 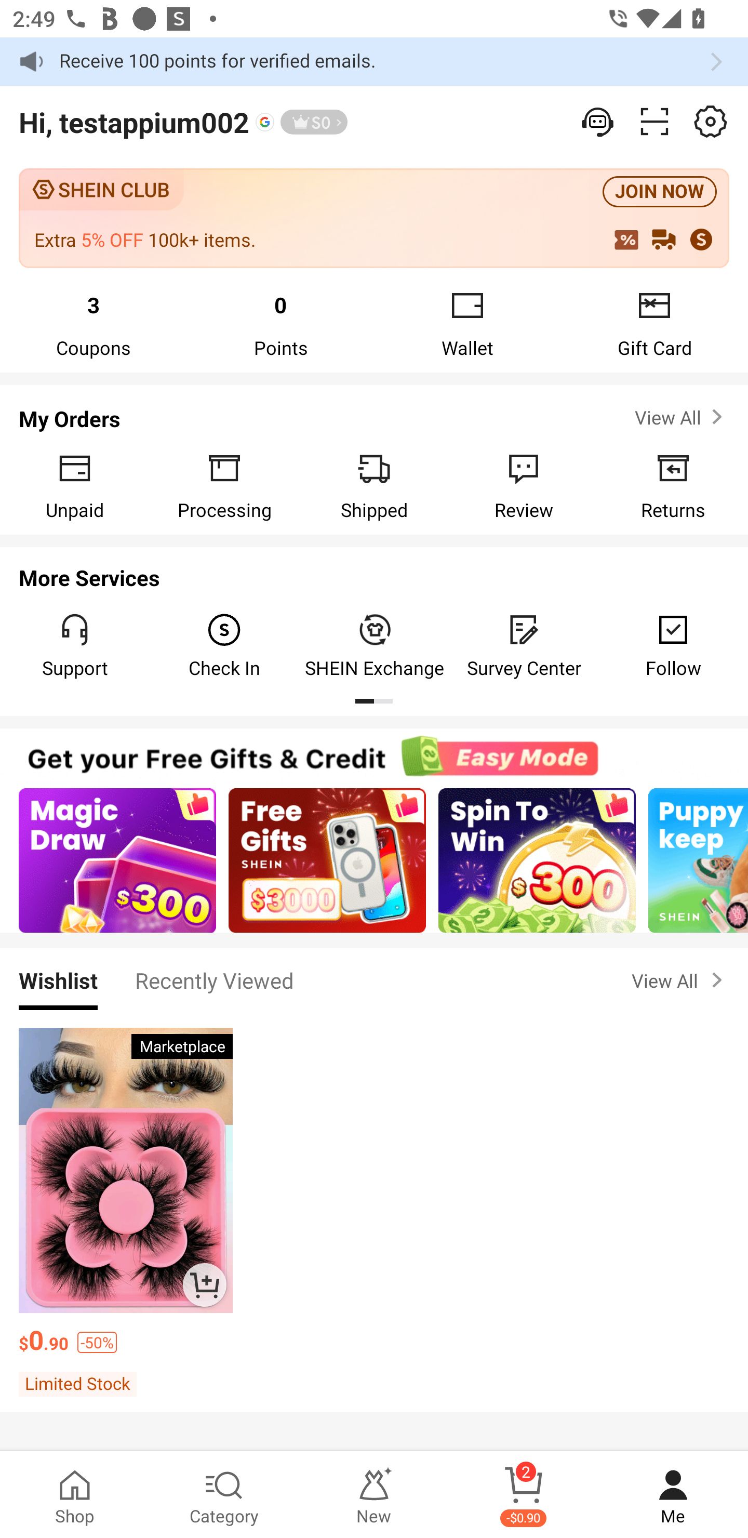 What do you see at coordinates (673, 486) in the screenshot?
I see `Returns` at bounding box center [673, 486].